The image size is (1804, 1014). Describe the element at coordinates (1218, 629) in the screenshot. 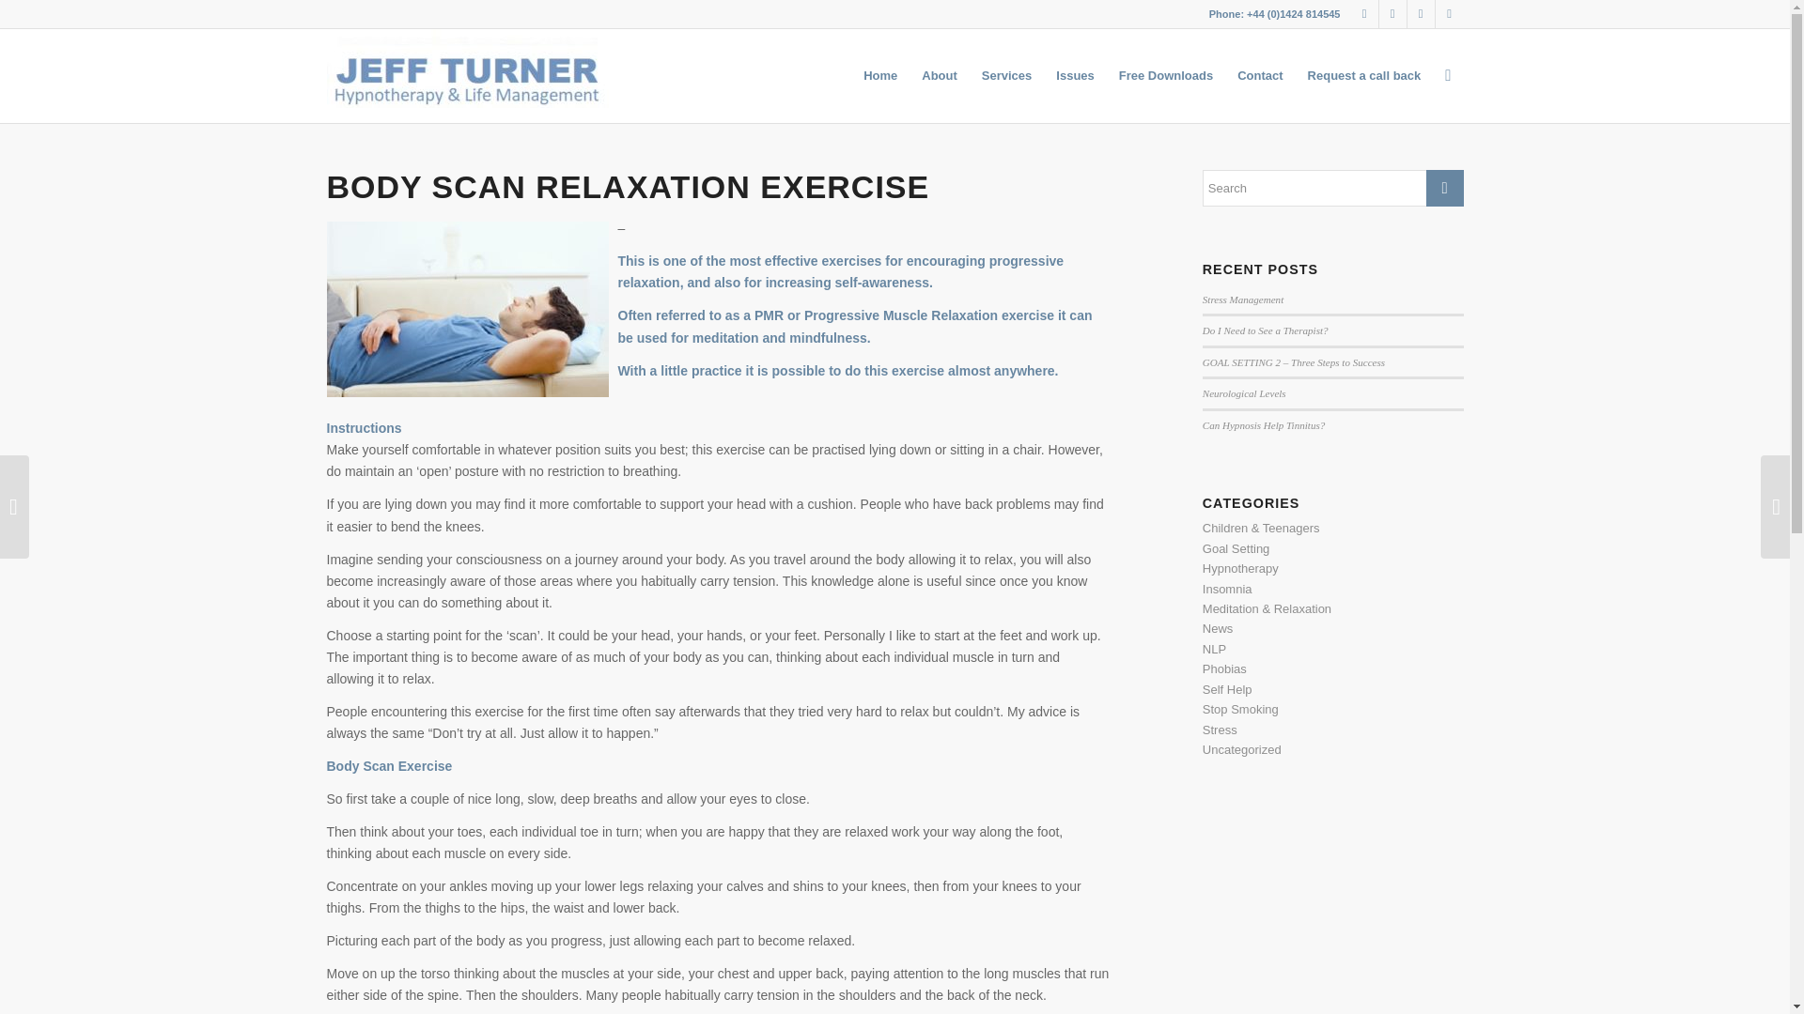

I see `News` at that location.